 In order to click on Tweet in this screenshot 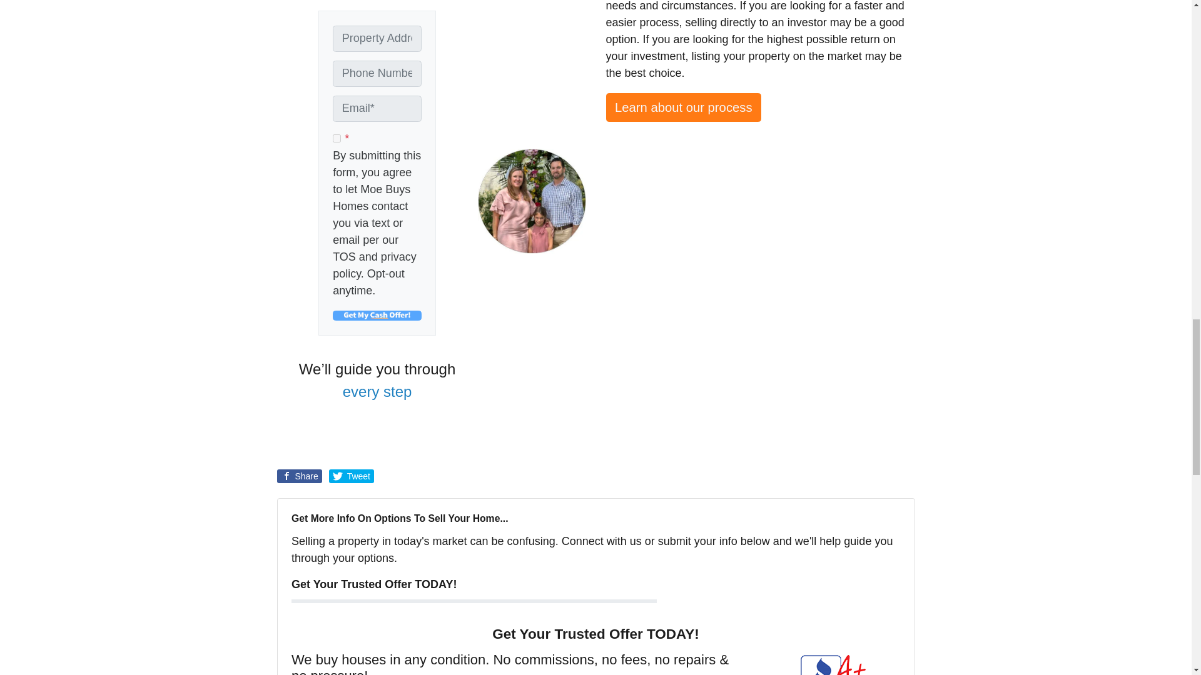, I will do `click(352, 476)`.